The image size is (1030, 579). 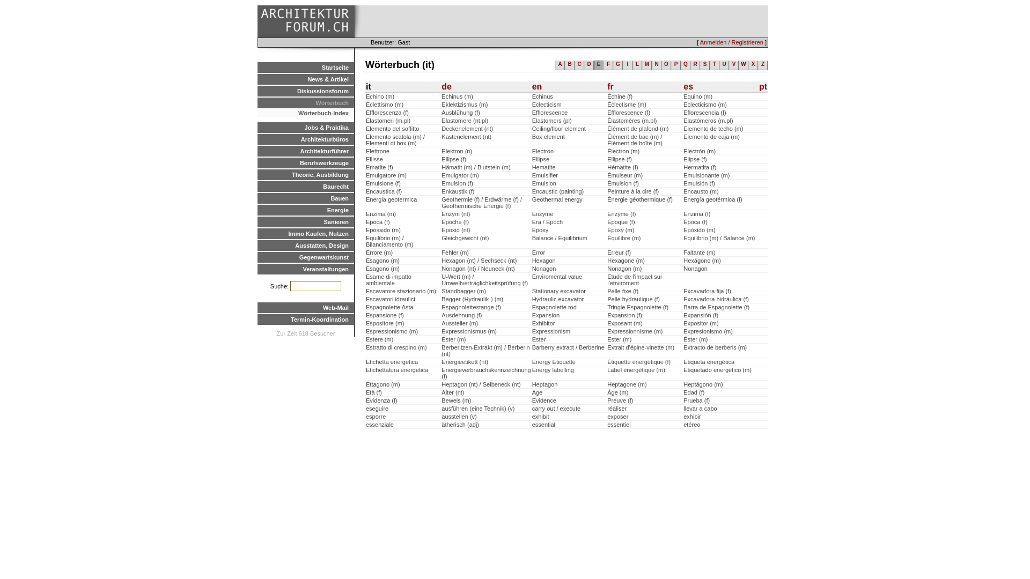 I want to click on Emulsionante (m), so click(x=707, y=175).